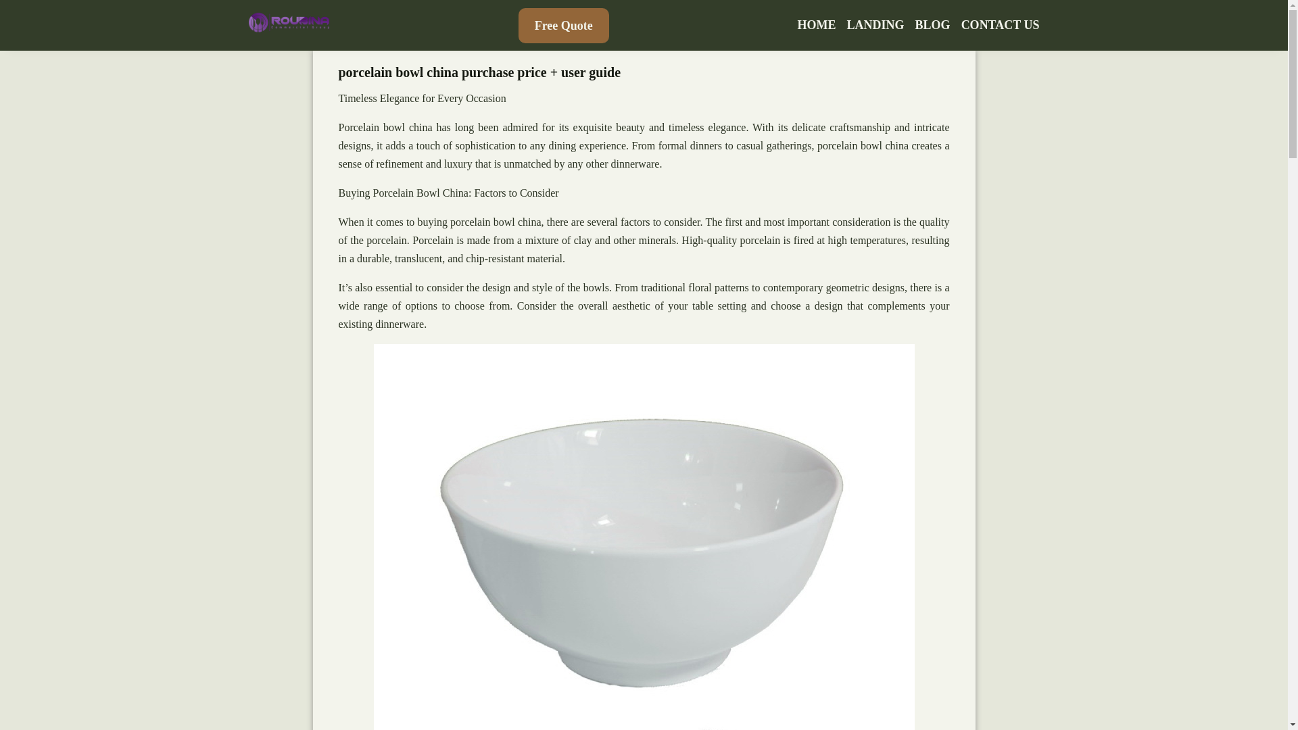 The width and height of the screenshot is (1298, 730). Describe the element at coordinates (932, 25) in the screenshot. I see `BLOG` at that location.